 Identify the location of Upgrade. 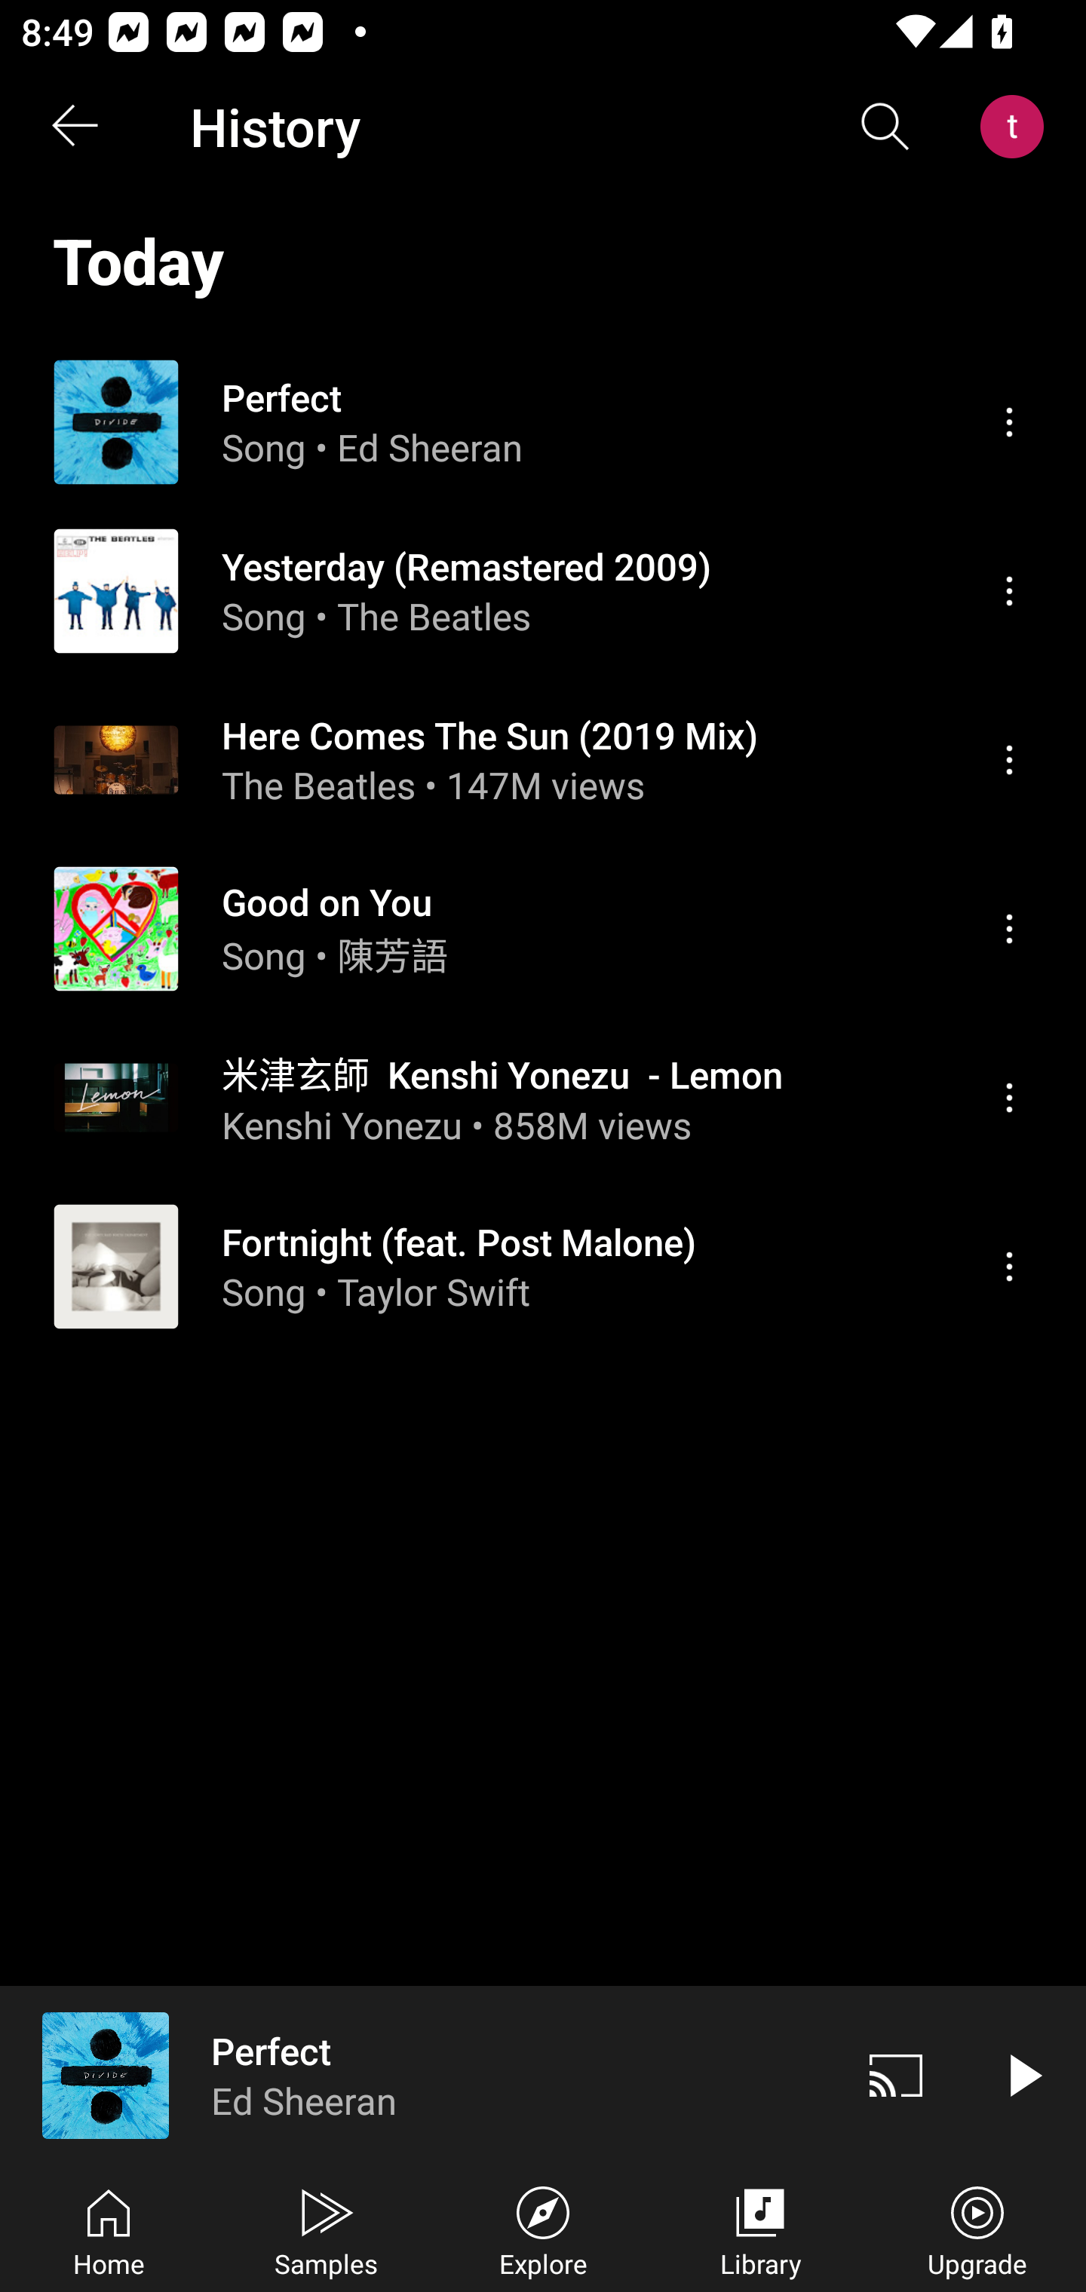
(977, 2229).